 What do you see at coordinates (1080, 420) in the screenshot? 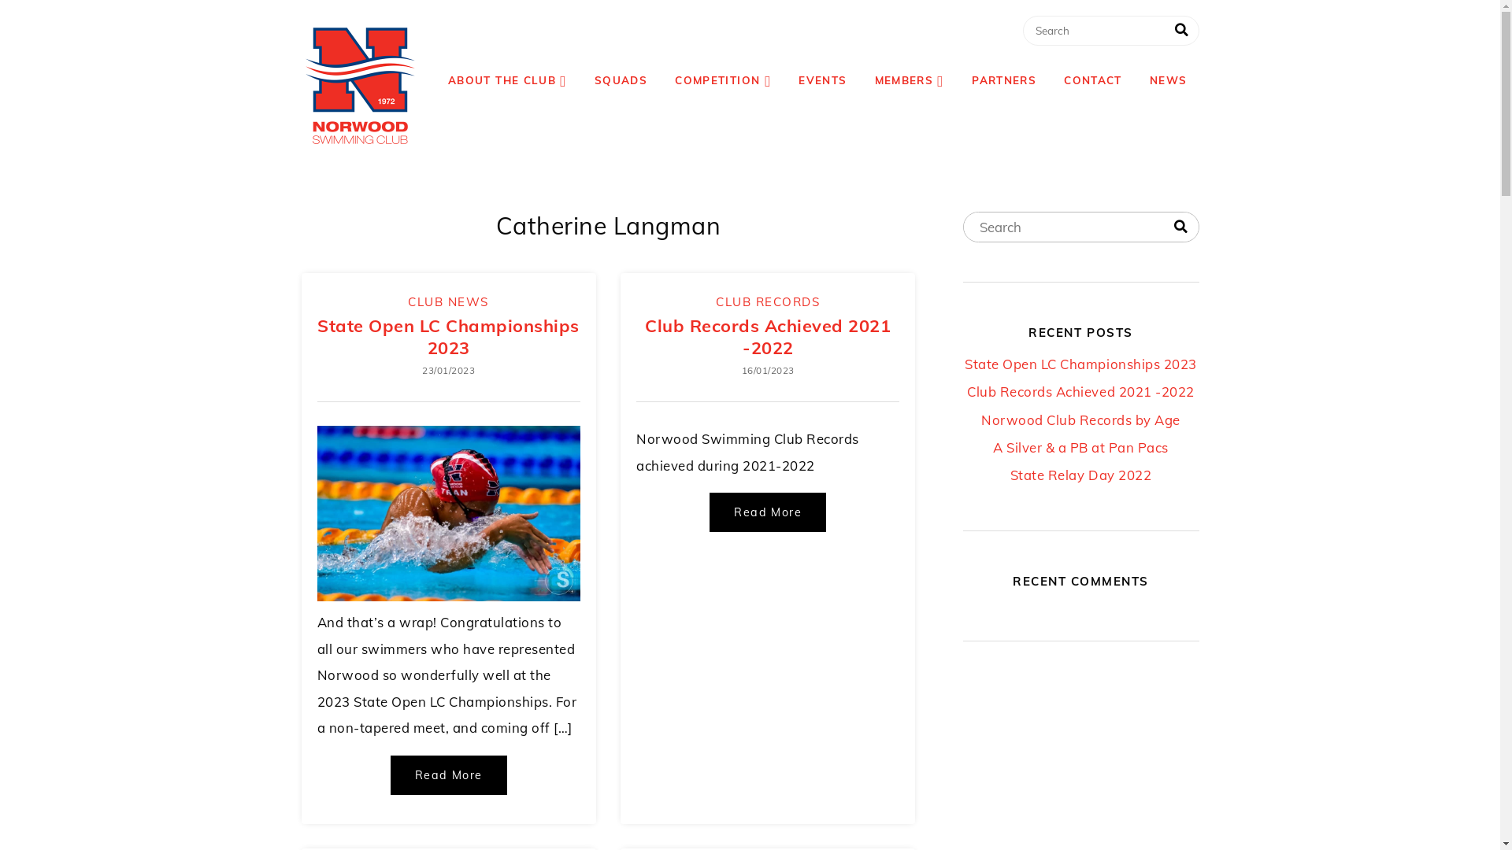
I see `Norwood Club Records by Age` at bounding box center [1080, 420].